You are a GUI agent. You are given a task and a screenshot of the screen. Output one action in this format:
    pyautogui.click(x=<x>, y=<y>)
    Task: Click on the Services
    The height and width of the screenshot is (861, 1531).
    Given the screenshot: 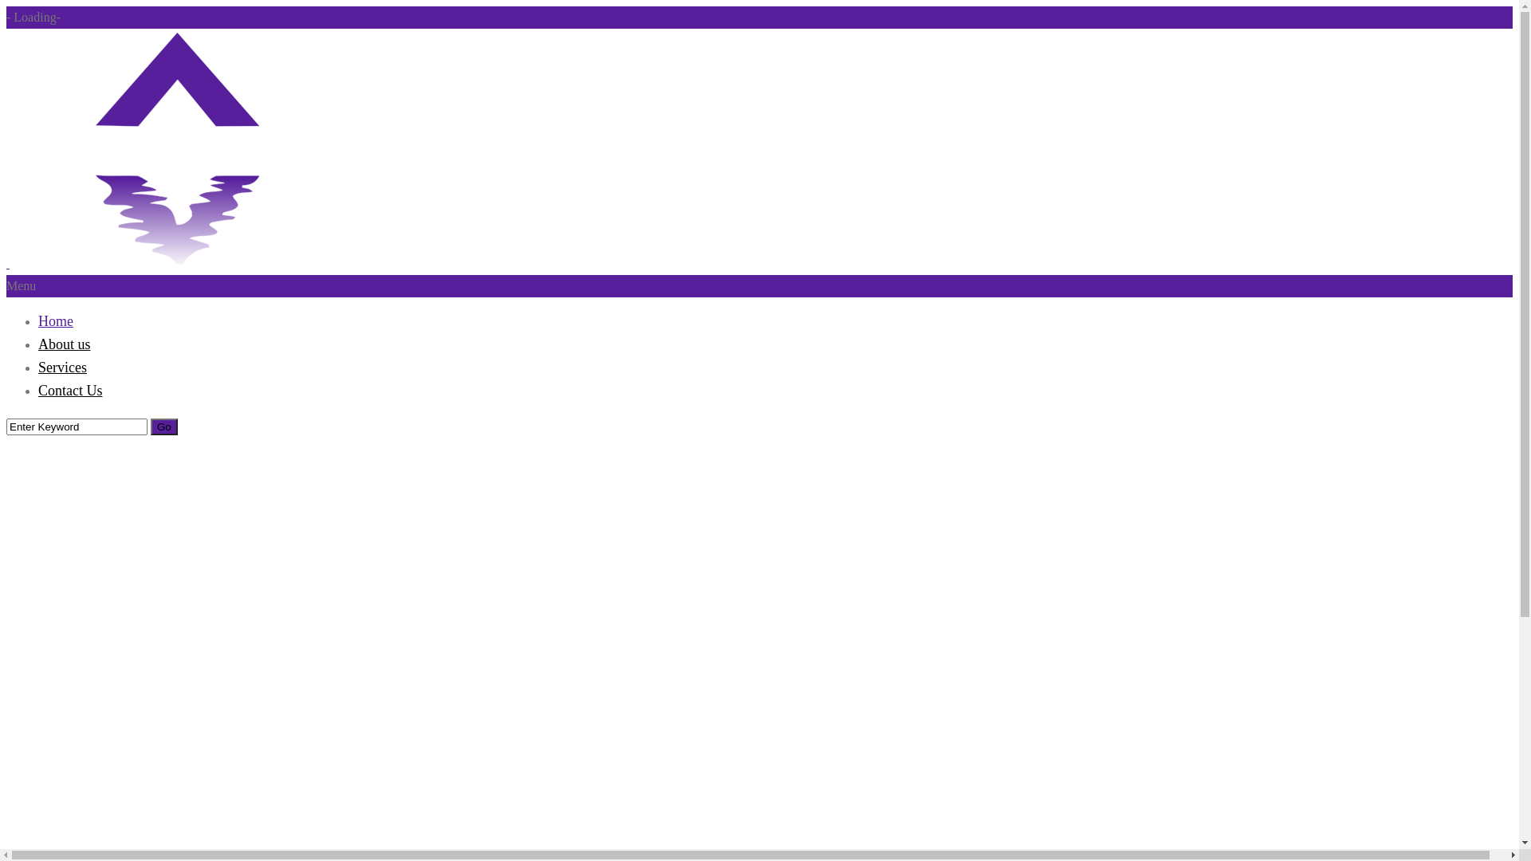 What is the action you would take?
    pyautogui.click(x=62, y=368)
    